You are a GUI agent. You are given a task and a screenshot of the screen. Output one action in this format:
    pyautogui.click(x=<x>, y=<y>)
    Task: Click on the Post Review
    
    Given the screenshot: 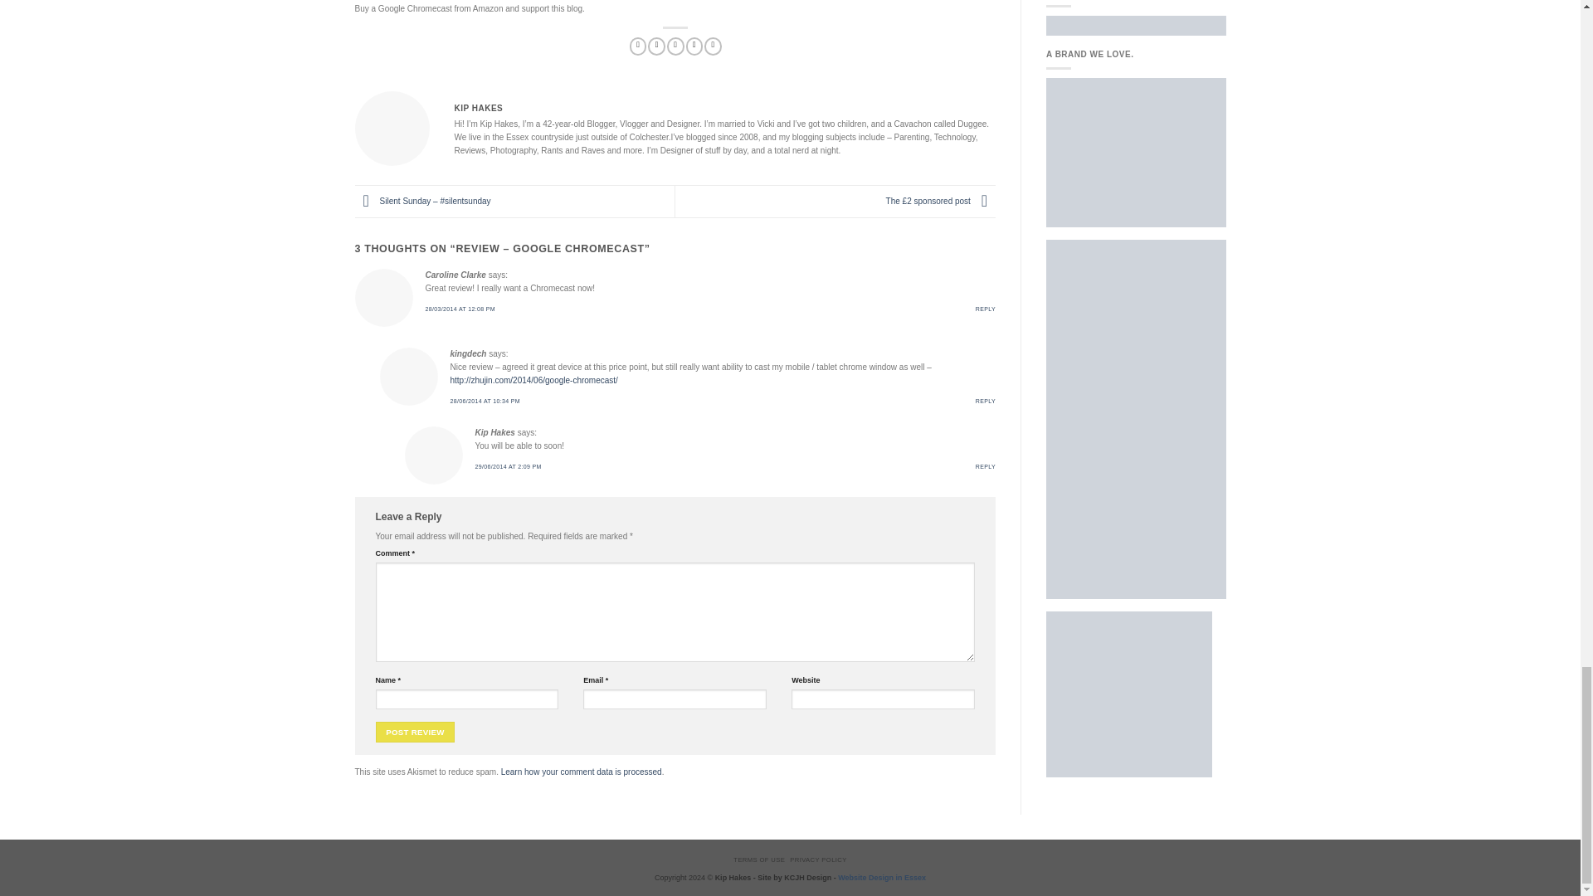 What is the action you would take?
    pyautogui.click(x=414, y=732)
    